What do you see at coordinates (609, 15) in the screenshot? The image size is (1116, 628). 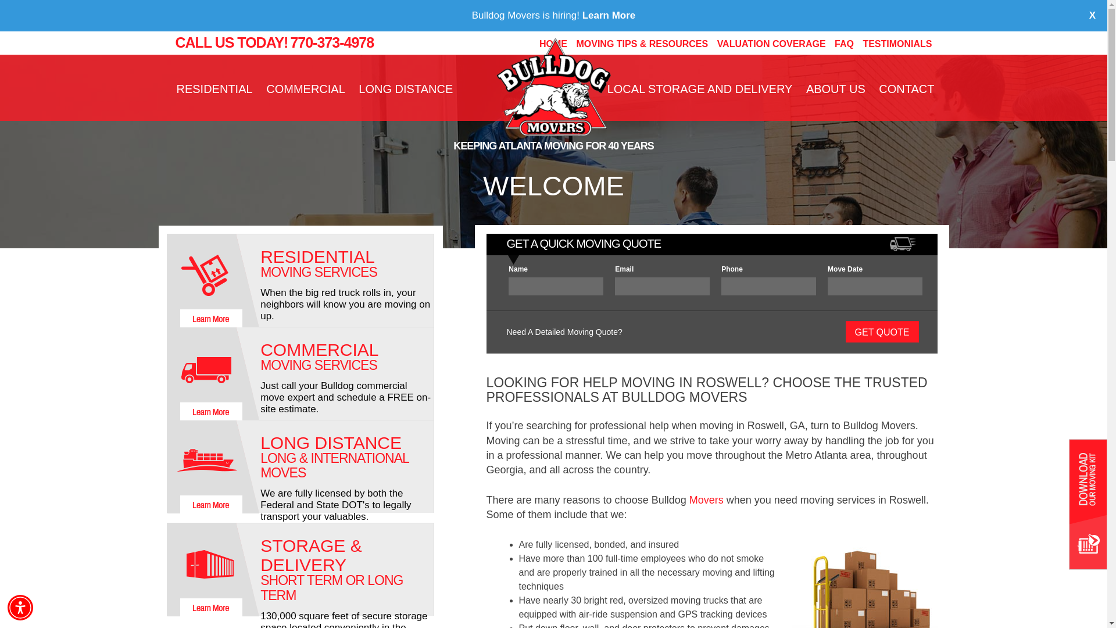 I see `Learn More` at bounding box center [609, 15].